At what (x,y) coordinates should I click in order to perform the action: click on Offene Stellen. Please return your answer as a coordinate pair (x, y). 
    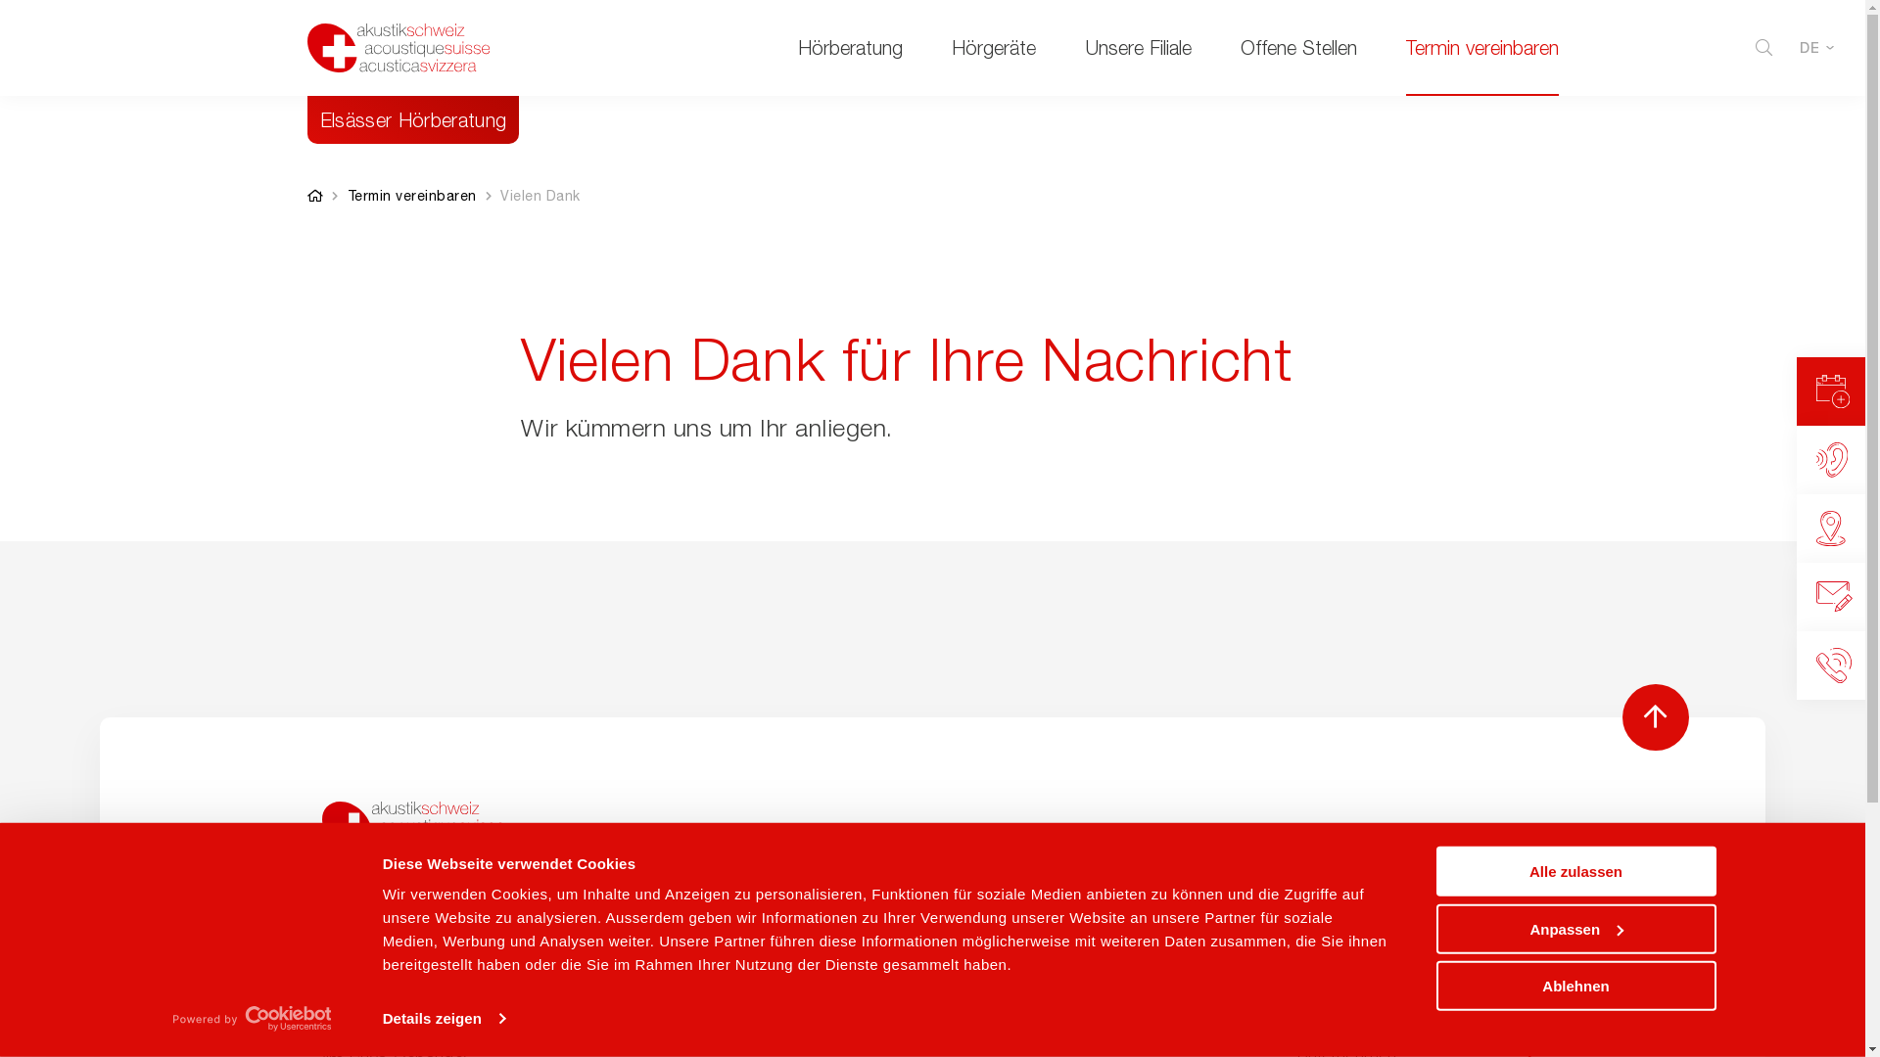
    Looking at the image, I should click on (1298, 47).